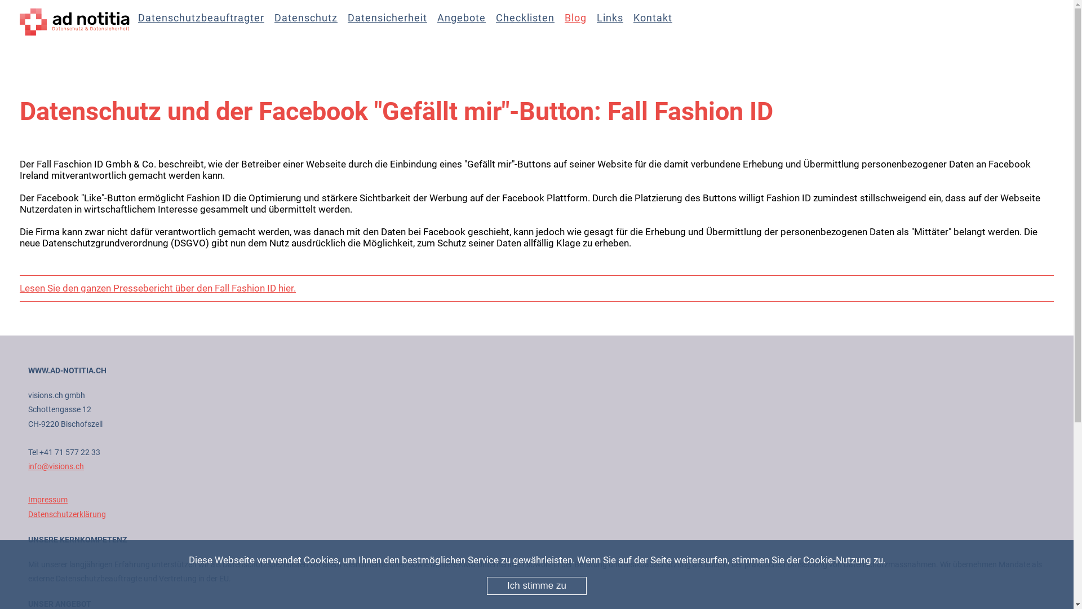 The height and width of the screenshot is (609, 1082). Describe the element at coordinates (79, 22) in the screenshot. I see `ad-notitia` at that location.